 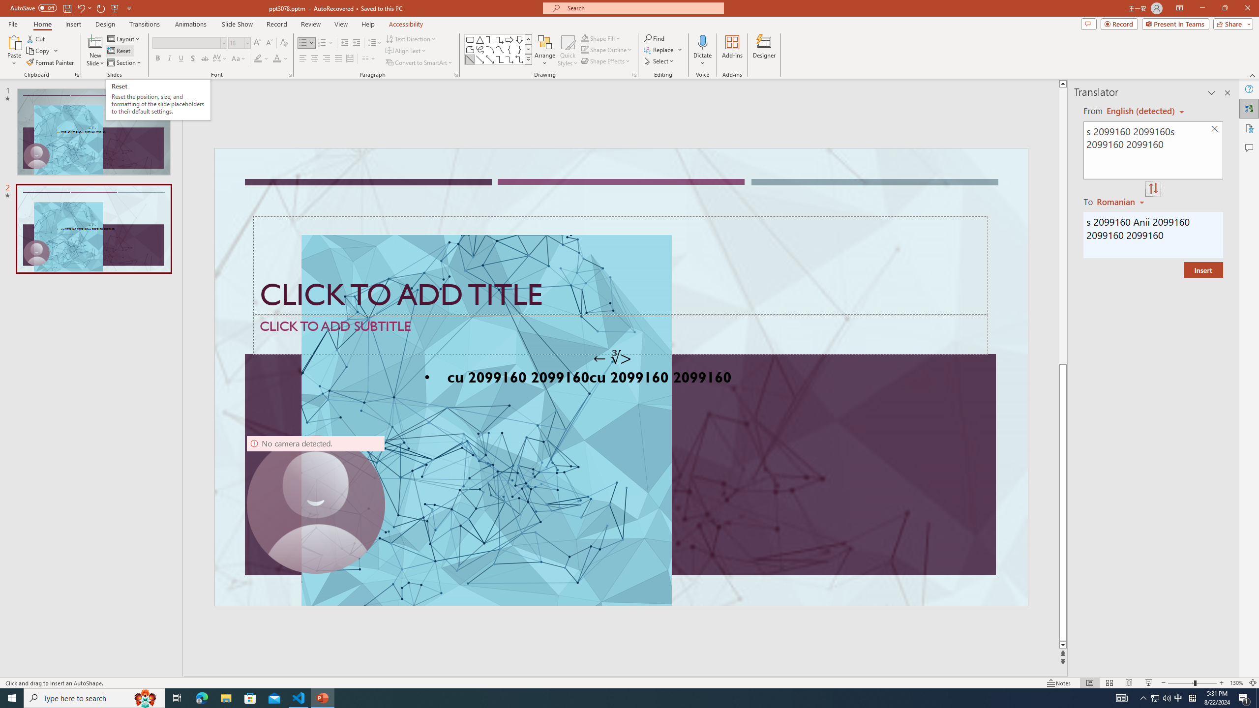 What do you see at coordinates (205, 59) in the screenshot?
I see `Strikethrough` at bounding box center [205, 59].